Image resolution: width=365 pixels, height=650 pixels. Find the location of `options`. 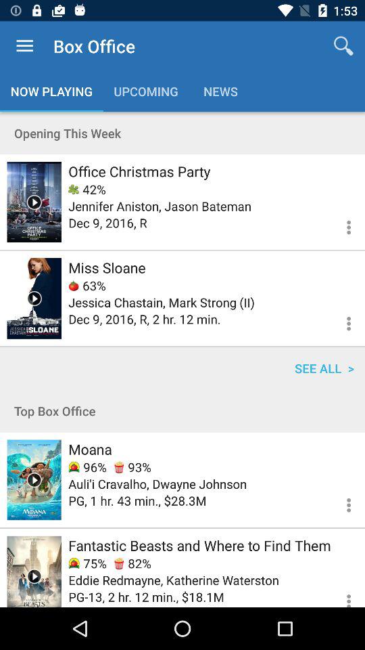

options is located at coordinates (341, 594).